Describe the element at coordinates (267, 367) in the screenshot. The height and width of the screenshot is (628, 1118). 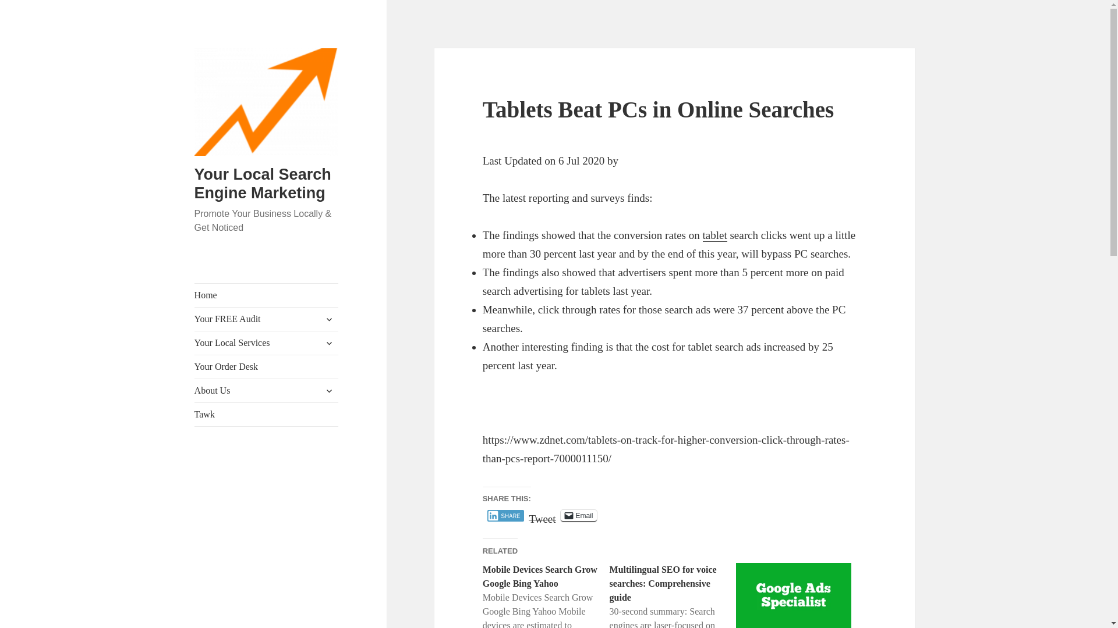
I see `Your Order Desk` at that location.